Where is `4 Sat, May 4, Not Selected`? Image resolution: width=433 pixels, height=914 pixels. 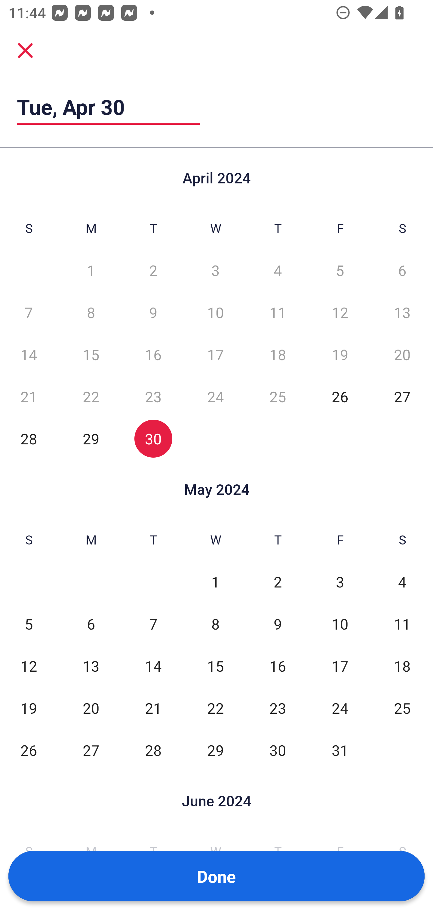 4 Sat, May 4, Not Selected is located at coordinates (402, 581).